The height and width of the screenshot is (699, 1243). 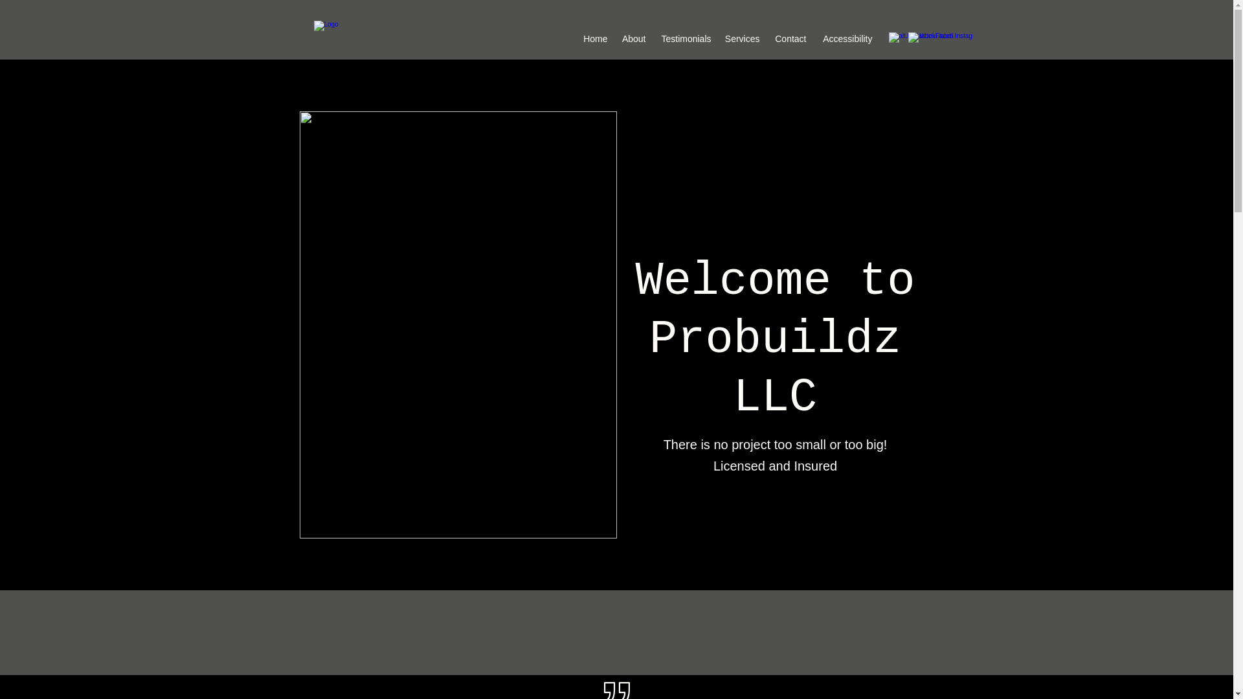 What do you see at coordinates (595, 39) in the screenshot?
I see `Home` at bounding box center [595, 39].